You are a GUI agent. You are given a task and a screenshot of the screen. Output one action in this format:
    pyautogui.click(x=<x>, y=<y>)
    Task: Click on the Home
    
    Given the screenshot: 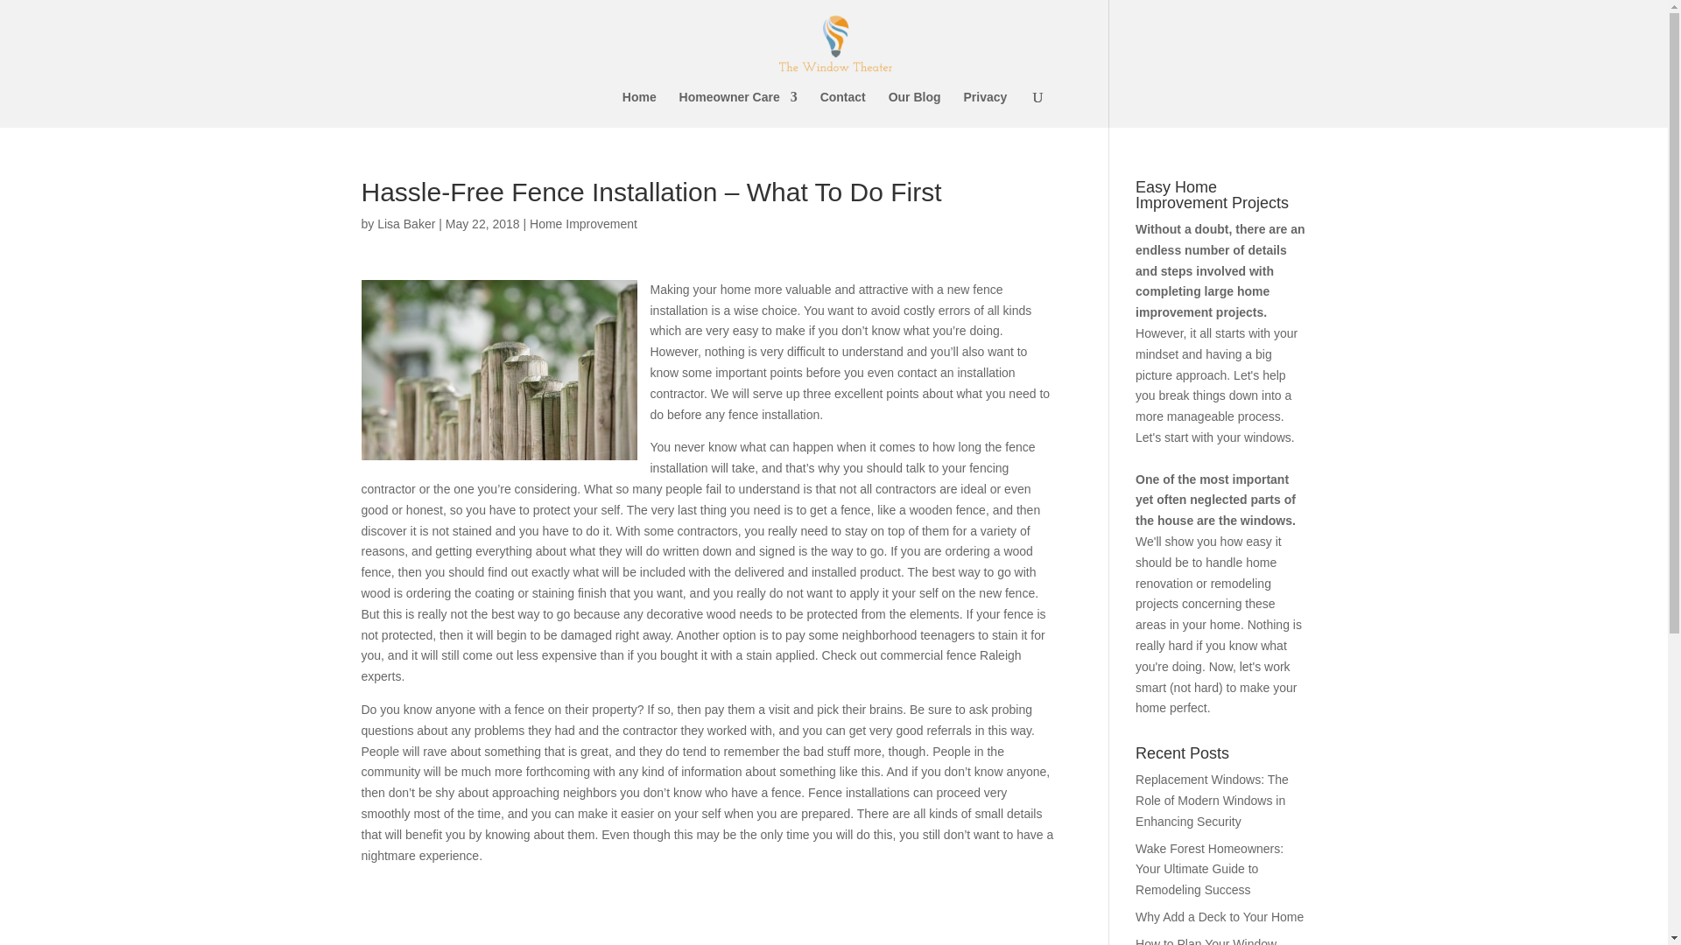 What is the action you would take?
    pyautogui.click(x=639, y=108)
    